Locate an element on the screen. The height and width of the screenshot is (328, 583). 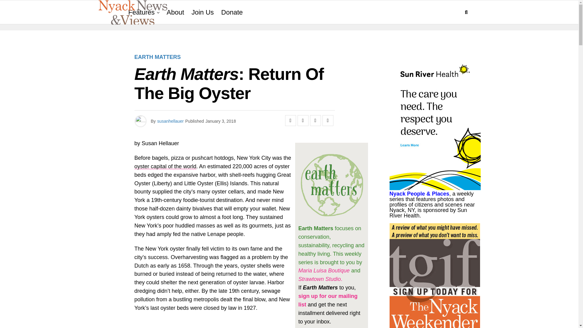
EARTH MATTERS is located at coordinates (157, 57).